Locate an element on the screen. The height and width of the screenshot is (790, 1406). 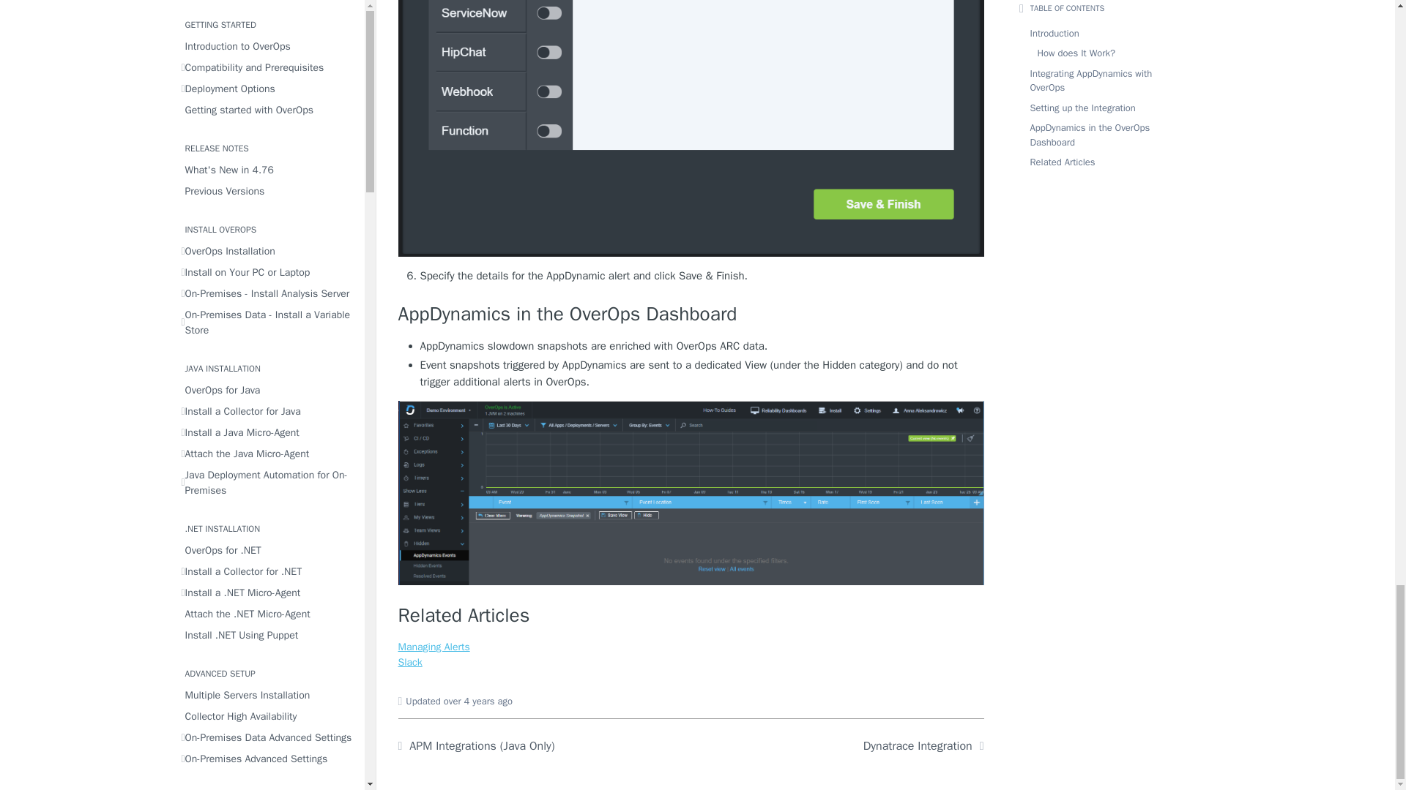
AppDynamics in the OverOps Dashboard is located at coordinates (691, 315).